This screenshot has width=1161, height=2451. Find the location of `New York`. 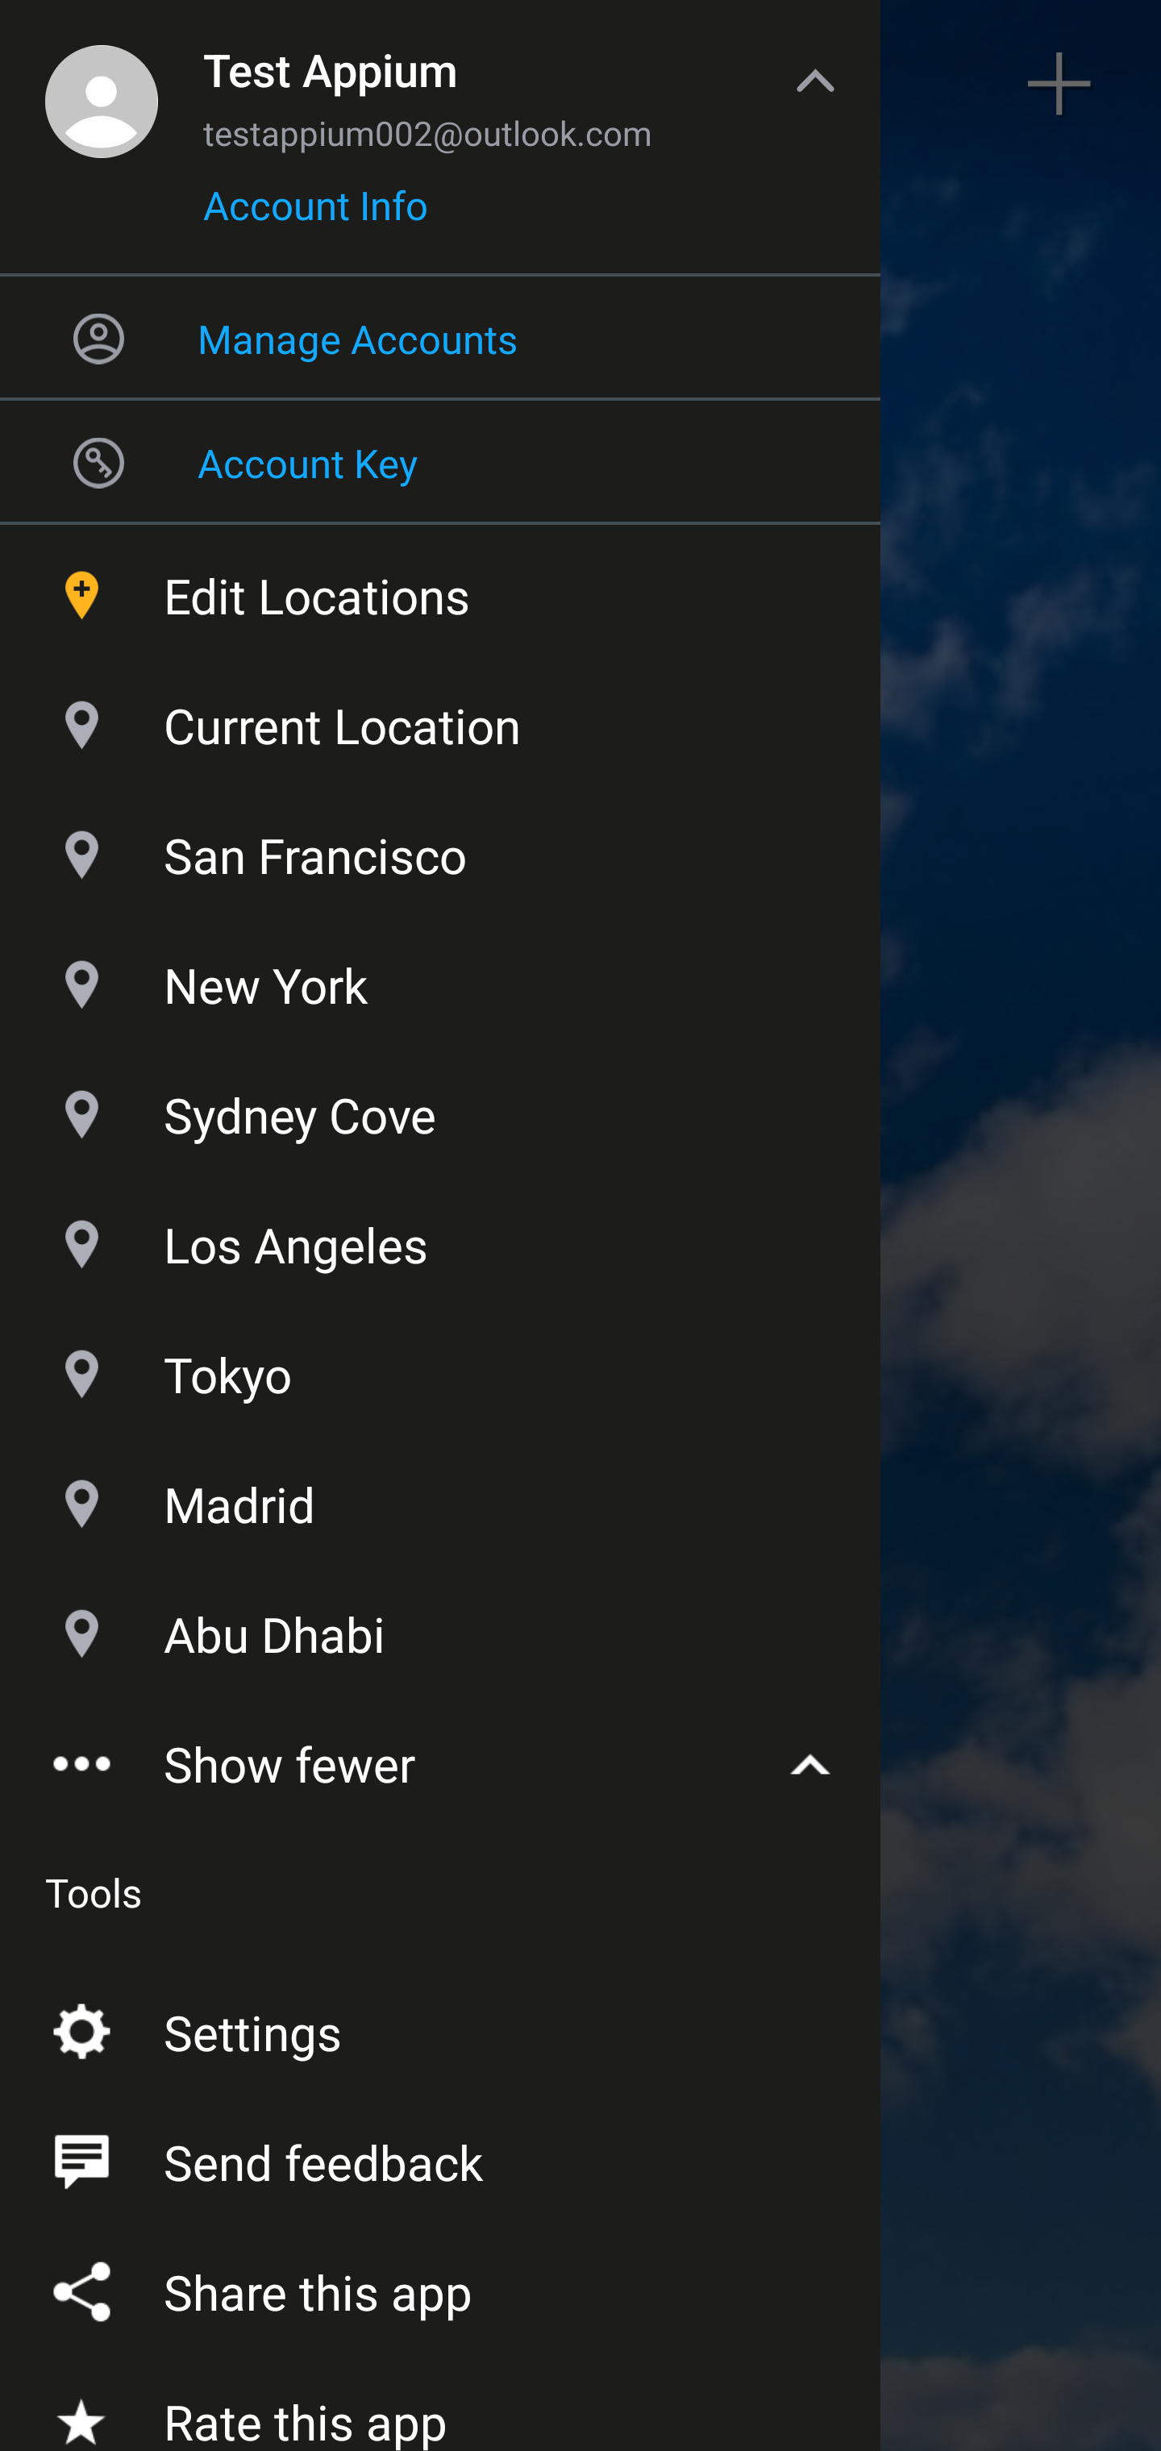

New York is located at coordinates (440, 979).